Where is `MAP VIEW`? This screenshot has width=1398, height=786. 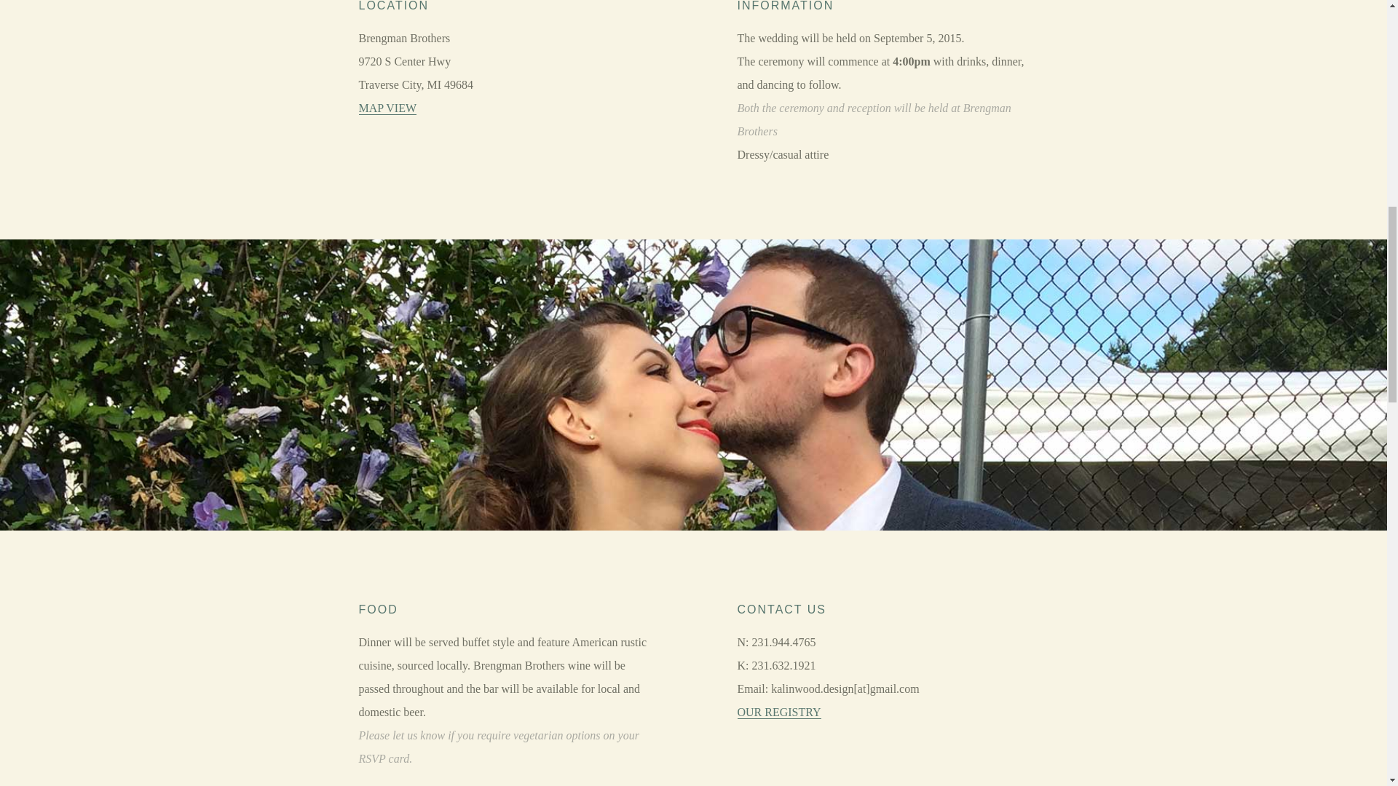 MAP VIEW is located at coordinates (387, 108).